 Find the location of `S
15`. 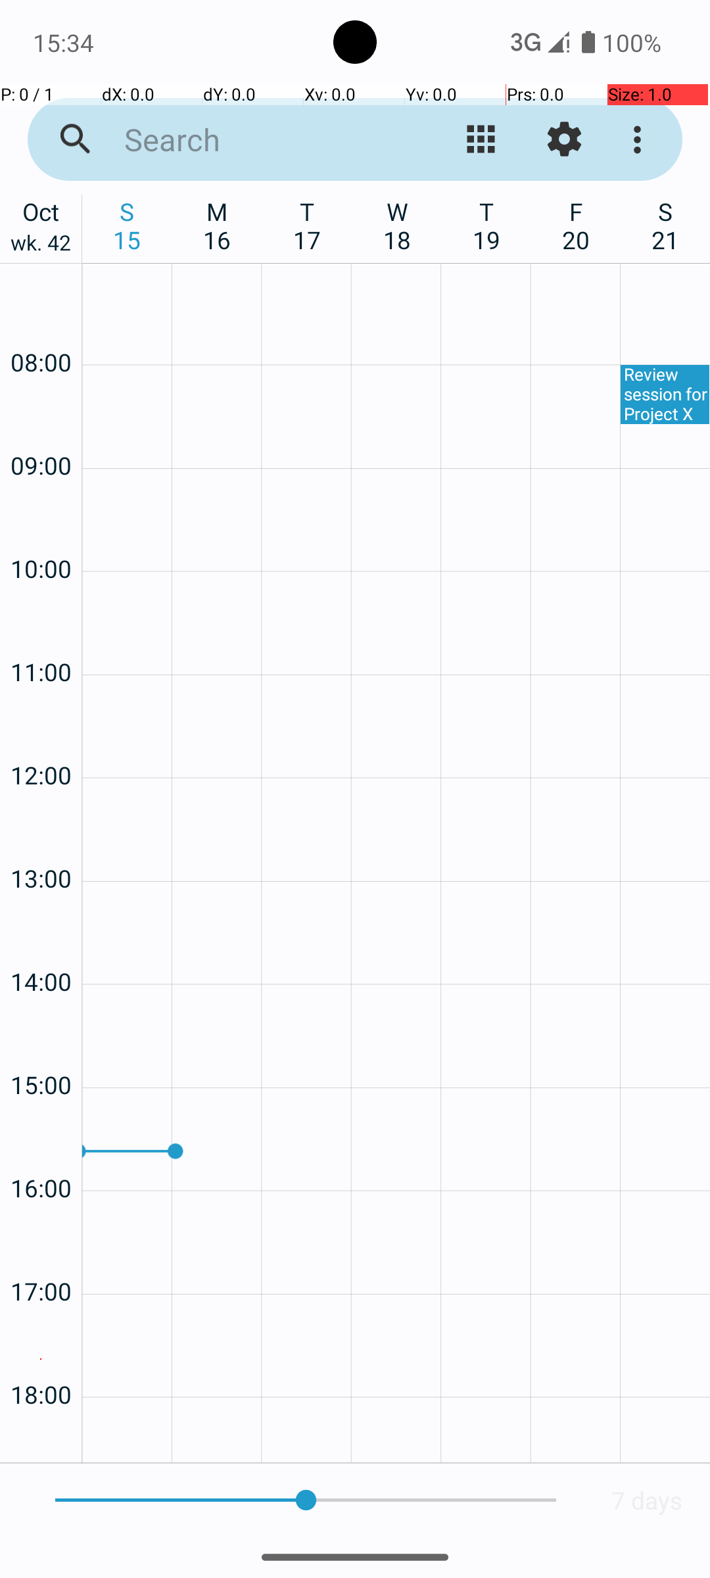

S
15 is located at coordinates (128, 226).